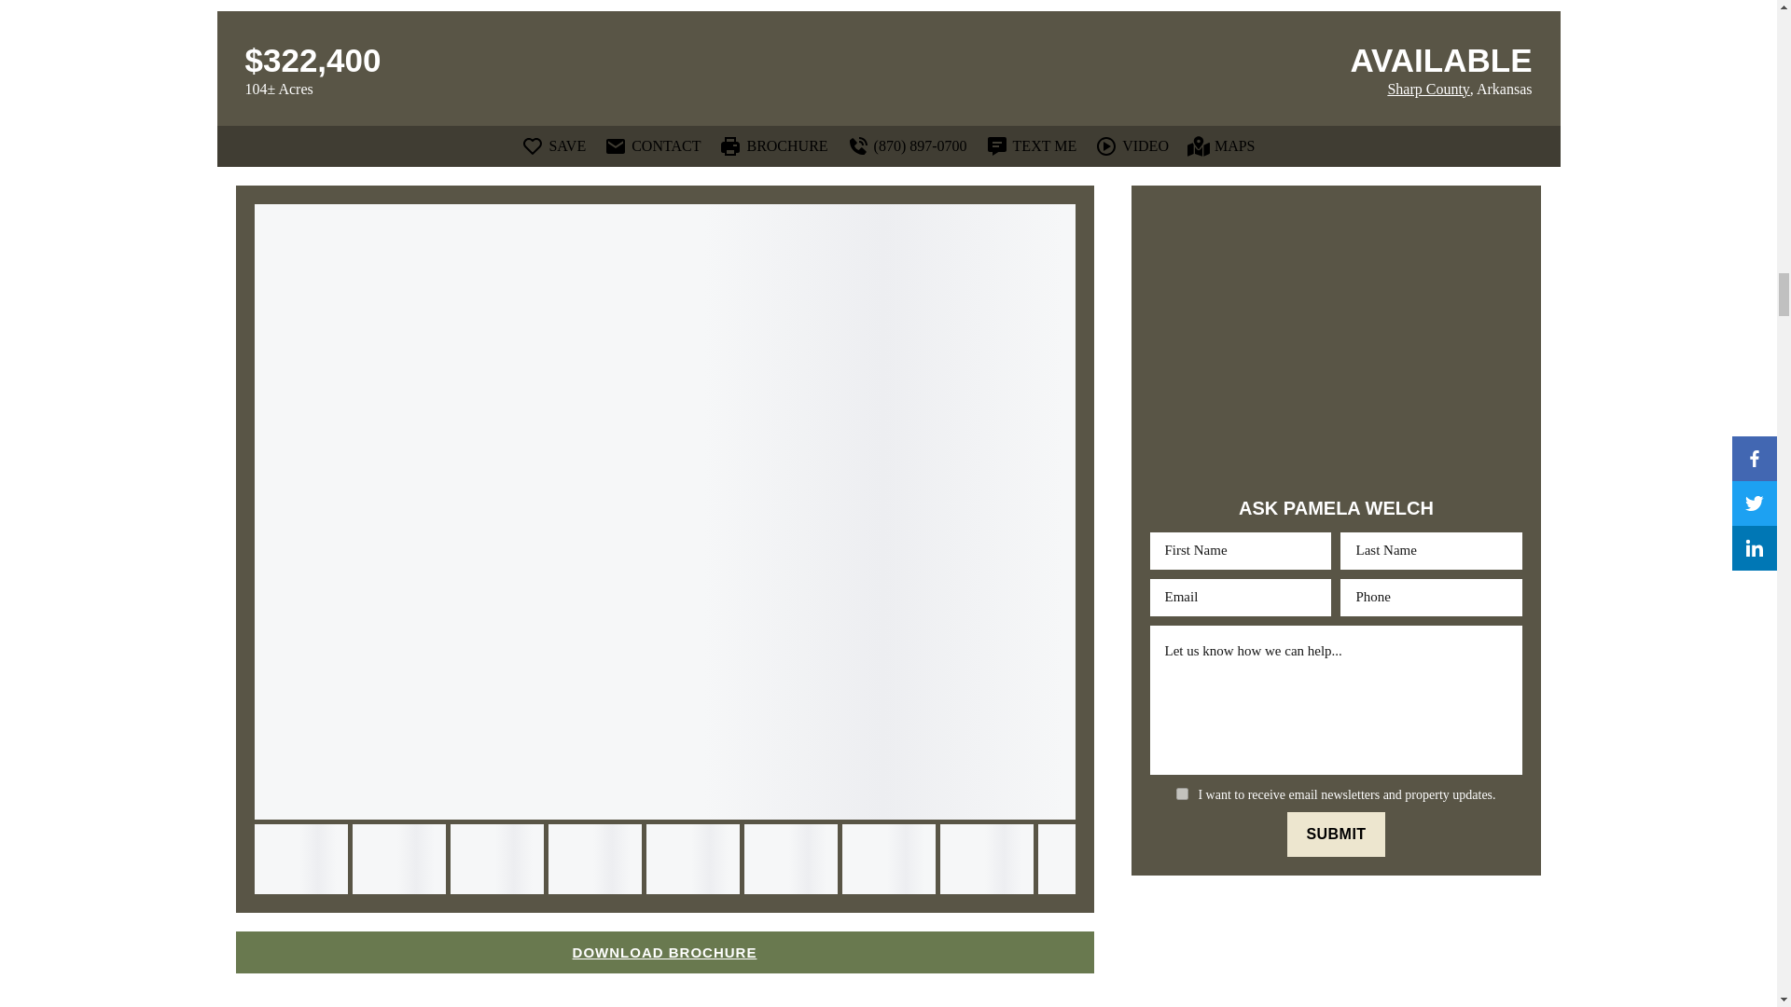 The width and height of the screenshot is (1791, 1007). I want to click on MAPS, so click(1220, 145).